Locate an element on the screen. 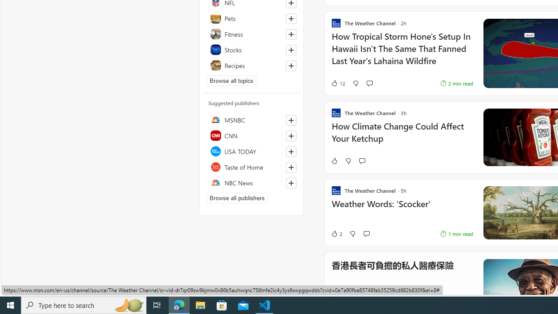 This screenshot has height=314, width=558. Fitness is located at coordinates (252, 34).